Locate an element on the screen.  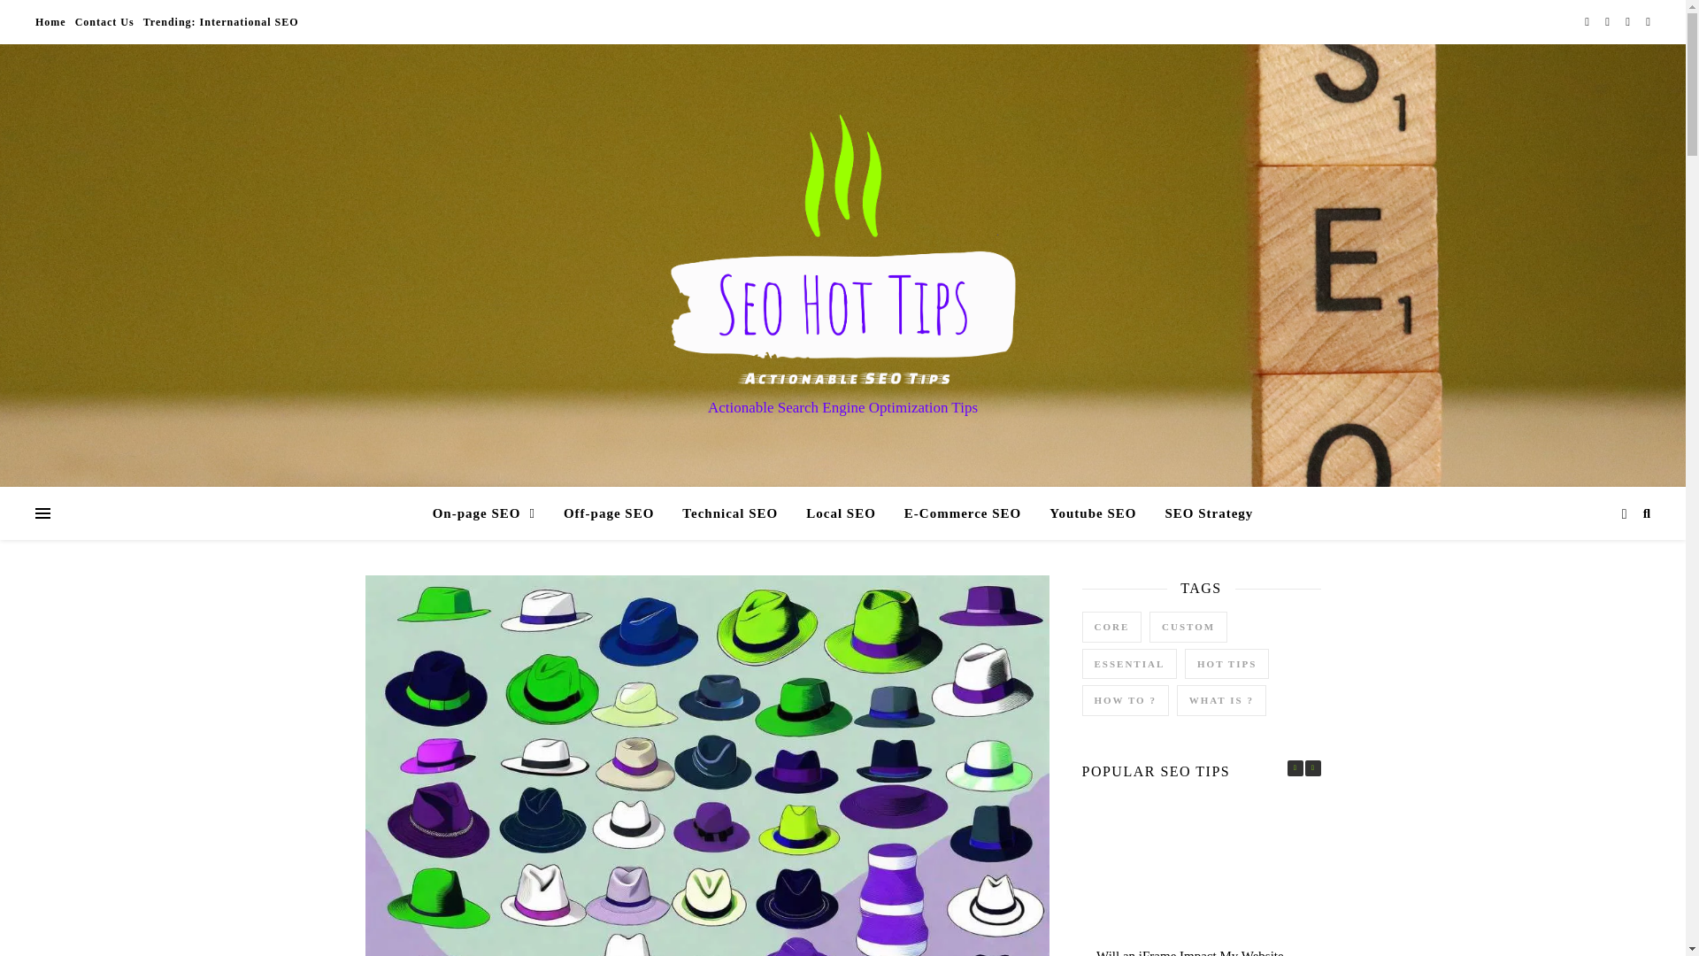
Off-page SEO is located at coordinates (608, 513).